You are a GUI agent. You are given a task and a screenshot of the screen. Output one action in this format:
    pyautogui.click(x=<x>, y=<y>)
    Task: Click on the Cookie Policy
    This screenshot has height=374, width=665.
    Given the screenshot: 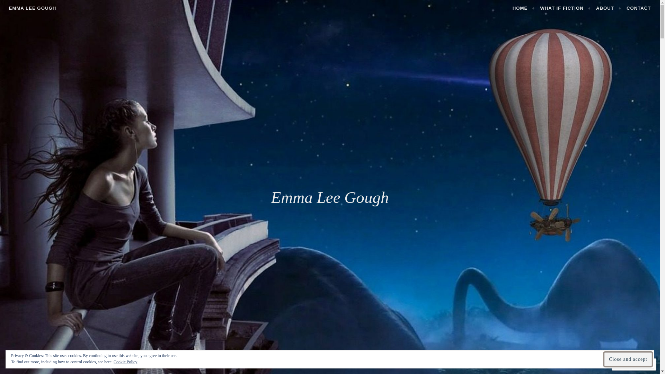 What is the action you would take?
    pyautogui.click(x=125, y=362)
    